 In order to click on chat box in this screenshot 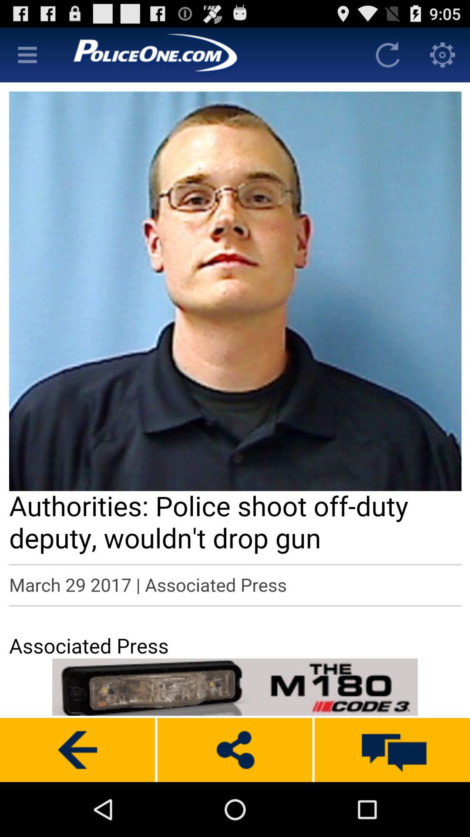, I will do `click(393, 750)`.